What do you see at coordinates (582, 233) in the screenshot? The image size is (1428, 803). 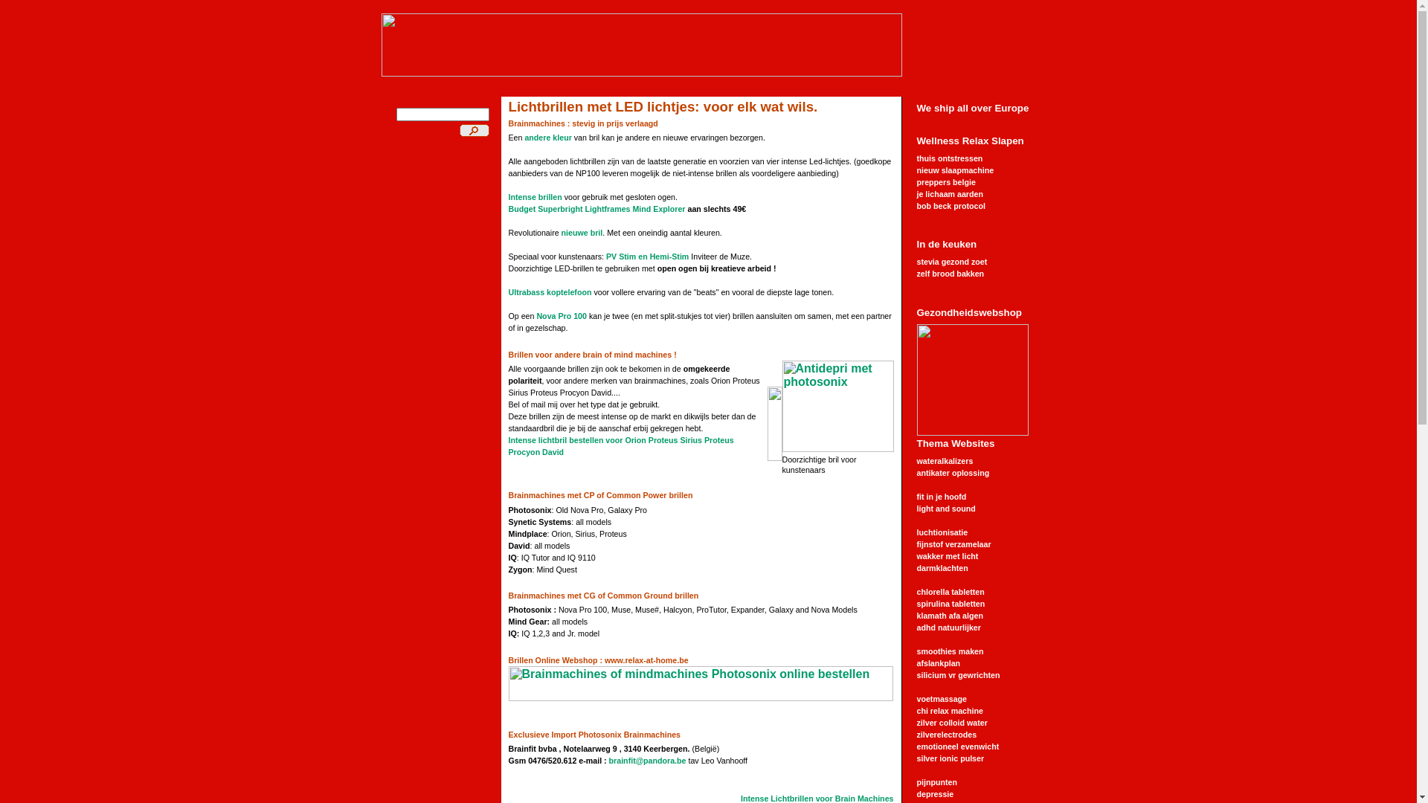 I see `nieuwe bril` at bounding box center [582, 233].